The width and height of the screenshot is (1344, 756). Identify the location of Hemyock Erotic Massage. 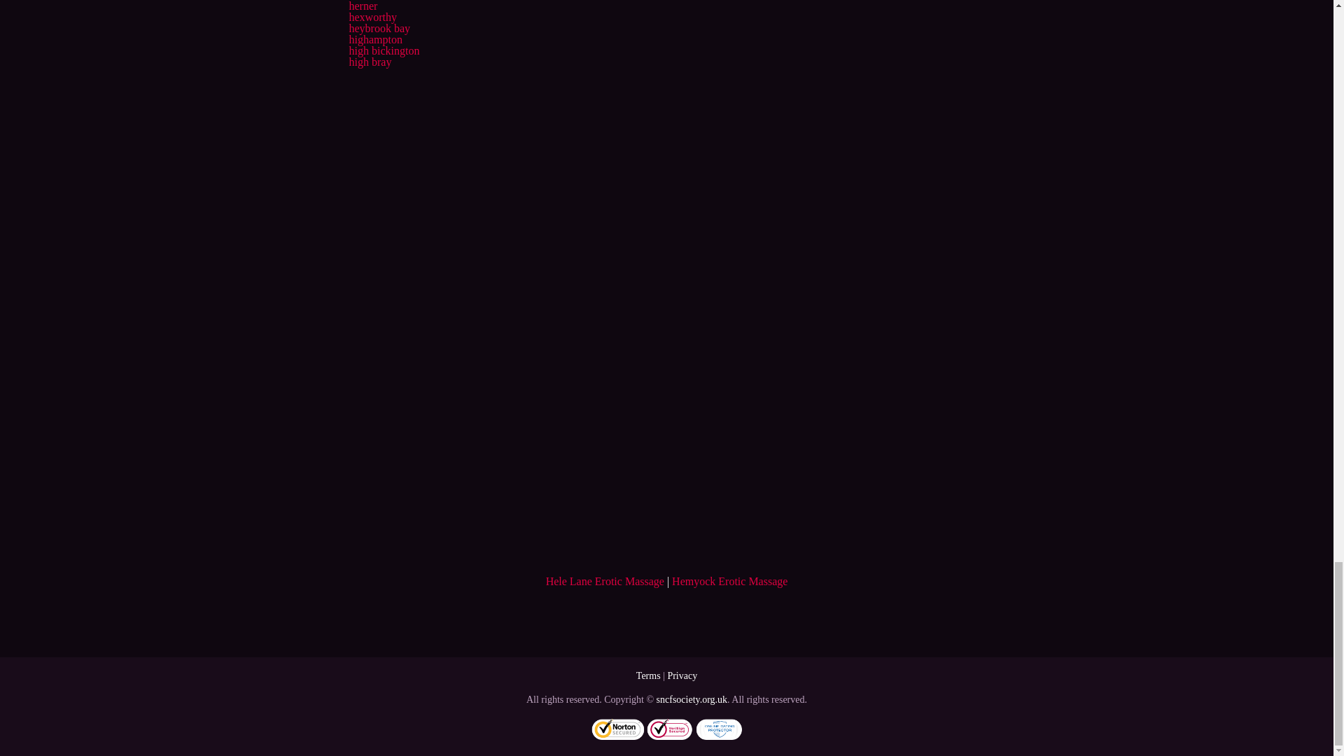
(729, 581).